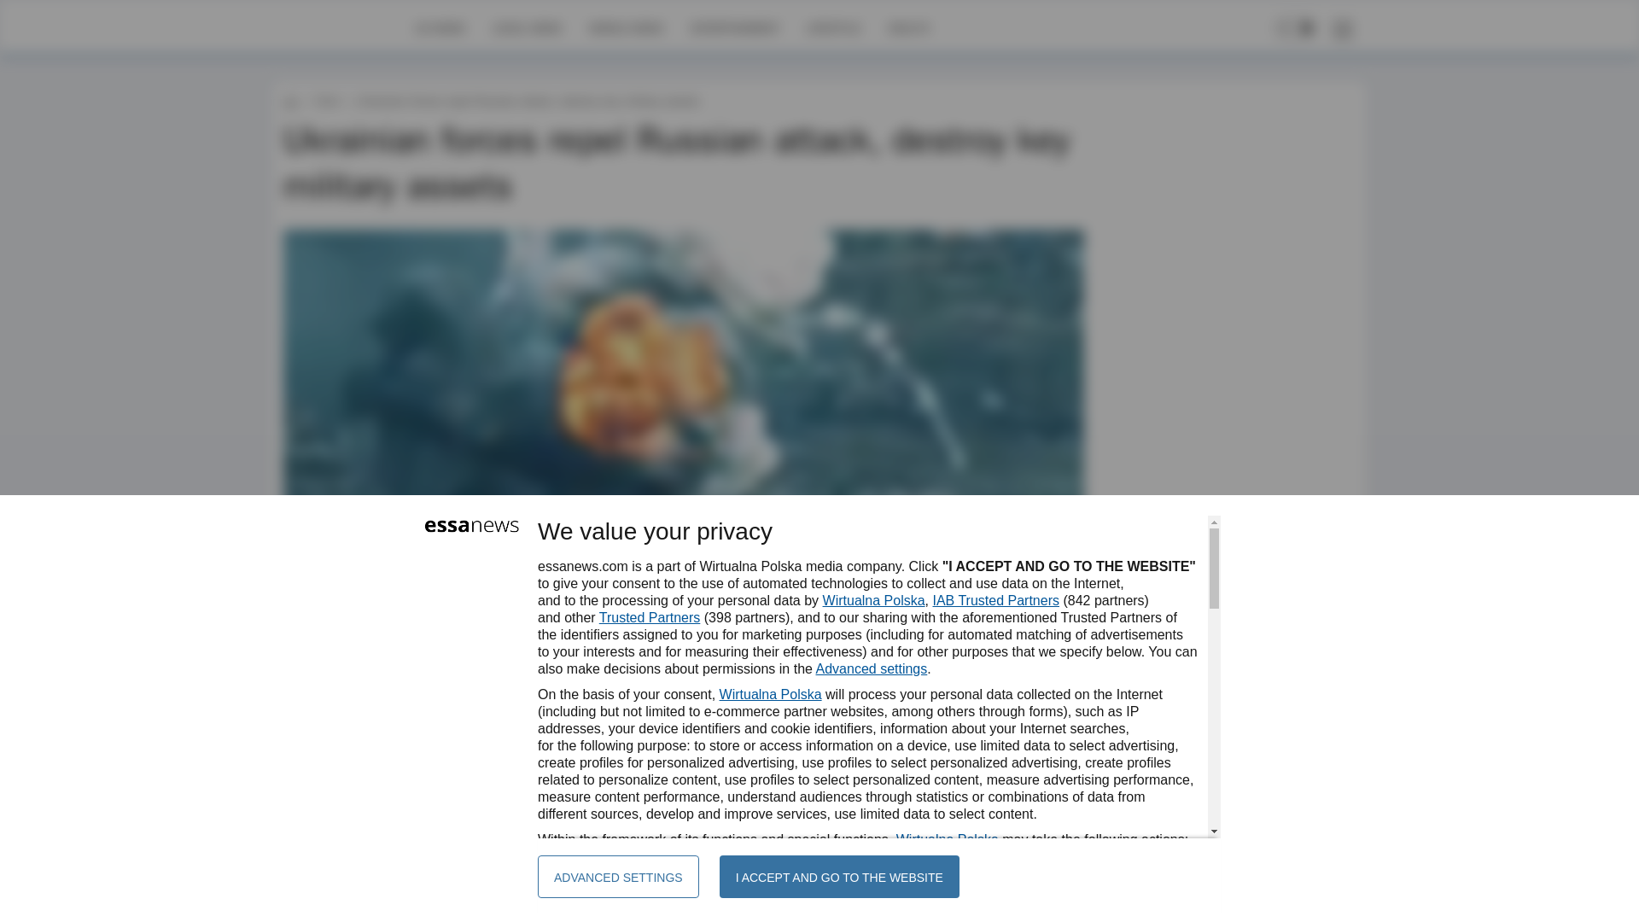 The height and width of the screenshot is (922, 1639). What do you see at coordinates (833, 27) in the screenshot?
I see `LIFESTYLE` at bounding box center [833, 27].